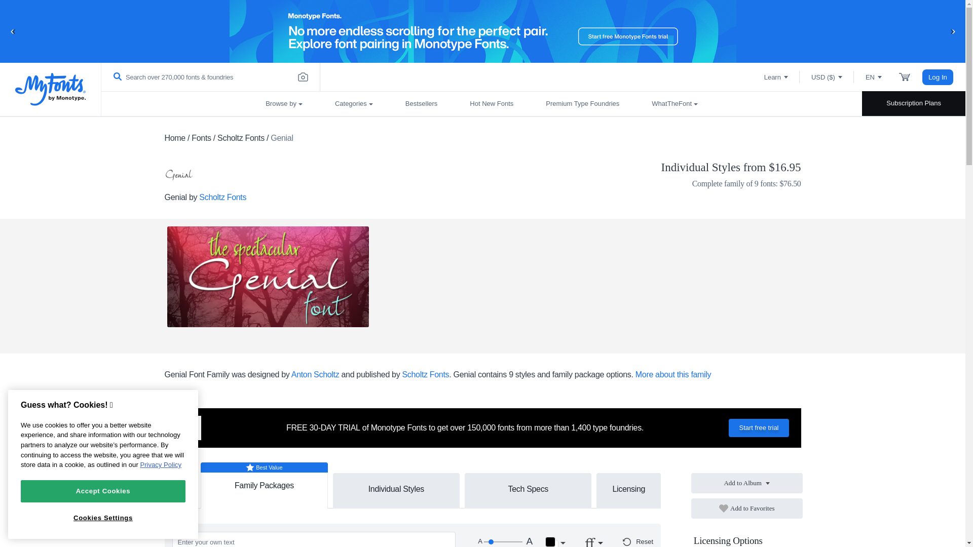 The width and height of the screenshot is (973, 547). What do you see at coordinates (528, 488) in the screenshot?
I see `Tech Specs` at bounding box center [528, 488].